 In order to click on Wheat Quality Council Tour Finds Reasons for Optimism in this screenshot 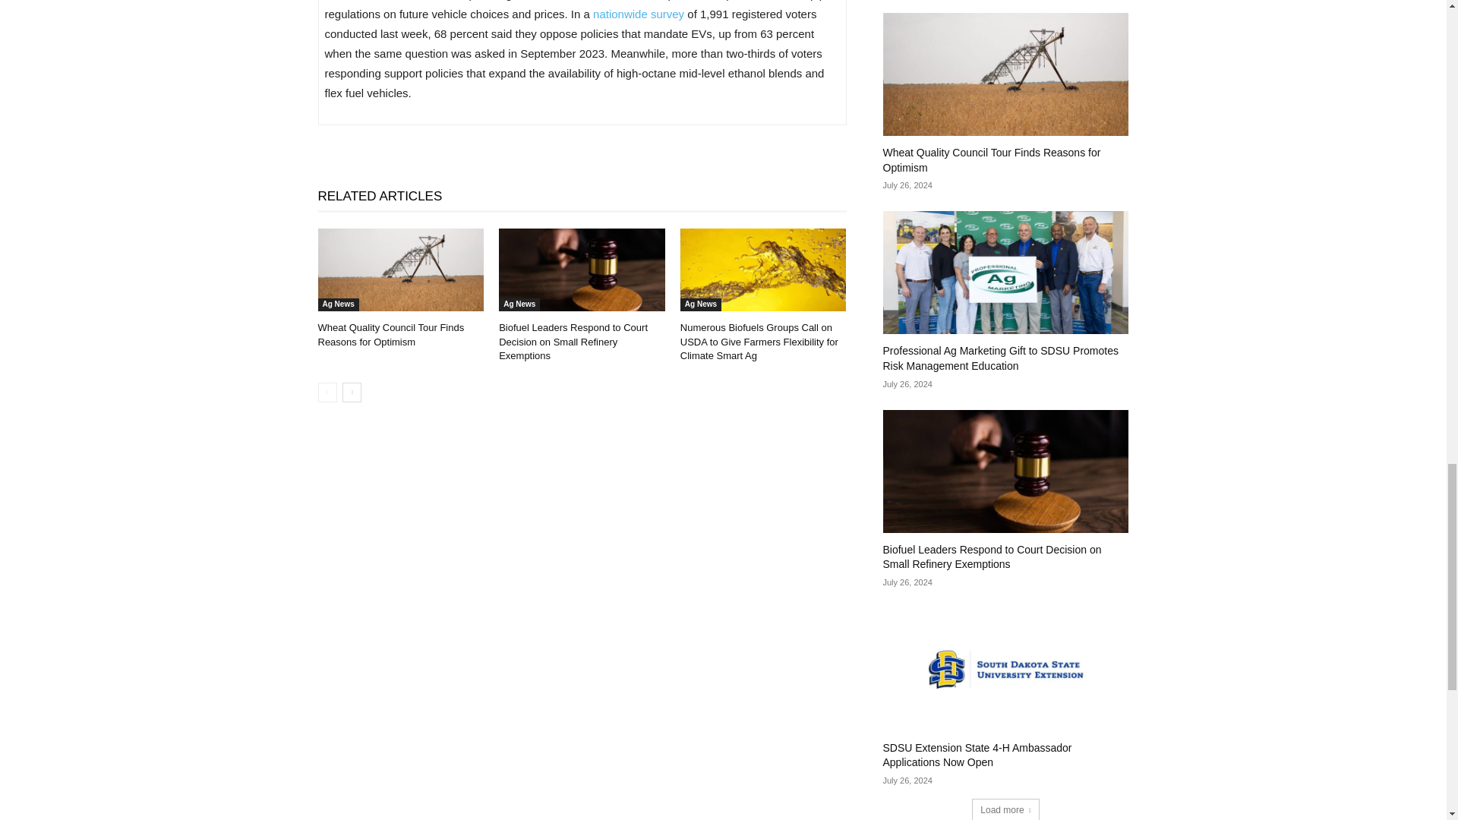, I will do `click(401, 270)`.